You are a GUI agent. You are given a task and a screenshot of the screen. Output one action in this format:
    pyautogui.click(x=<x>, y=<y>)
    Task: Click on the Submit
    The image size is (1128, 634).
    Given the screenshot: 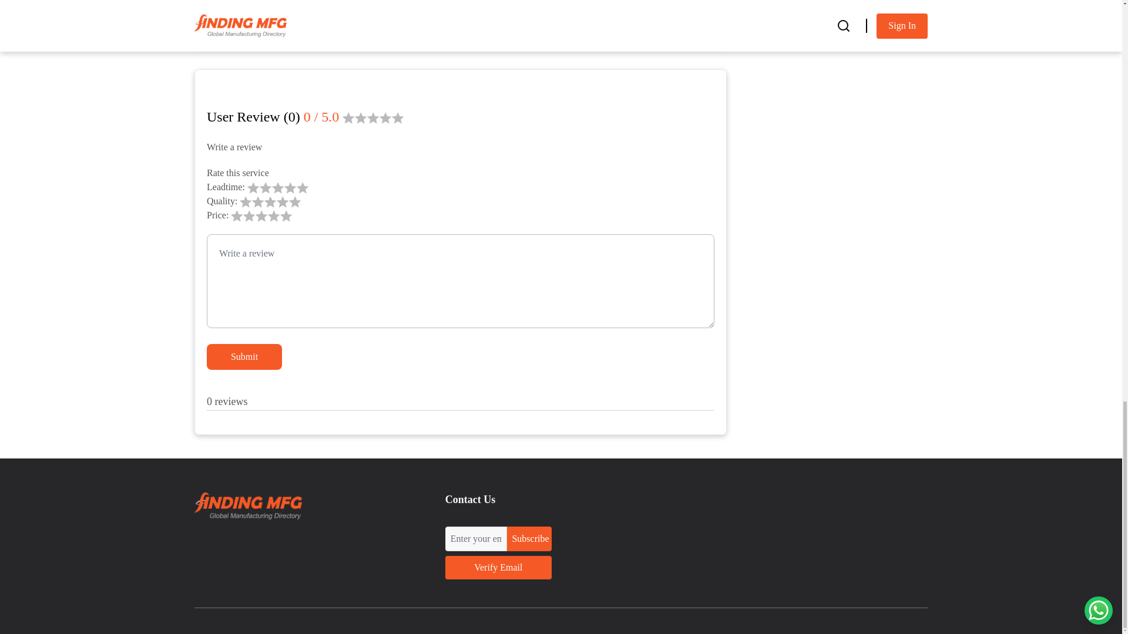 What is the action you would take?
    pyautogui.click(x=244, y=357)
    